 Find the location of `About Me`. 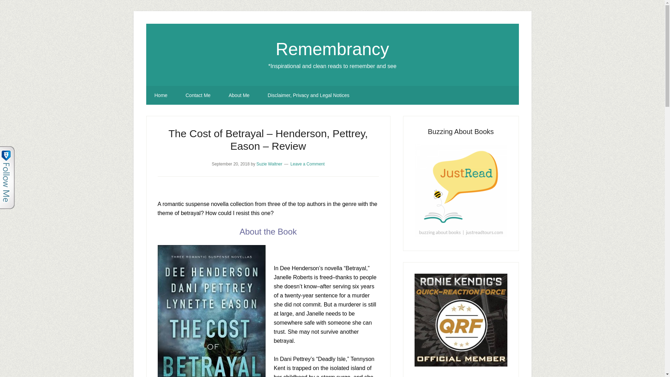

About Me is located at coordinates (239, 95).